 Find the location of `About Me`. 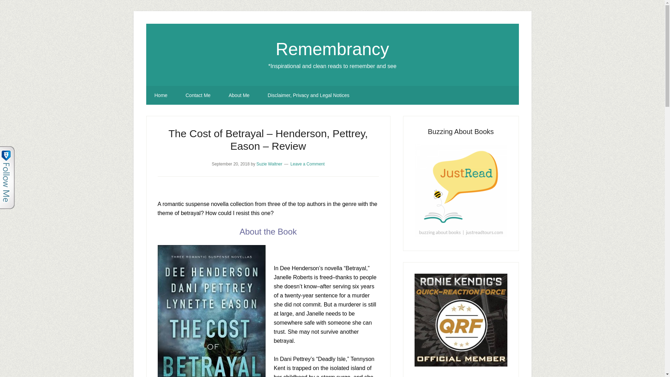

About Me is located at coordinates (239, 95).